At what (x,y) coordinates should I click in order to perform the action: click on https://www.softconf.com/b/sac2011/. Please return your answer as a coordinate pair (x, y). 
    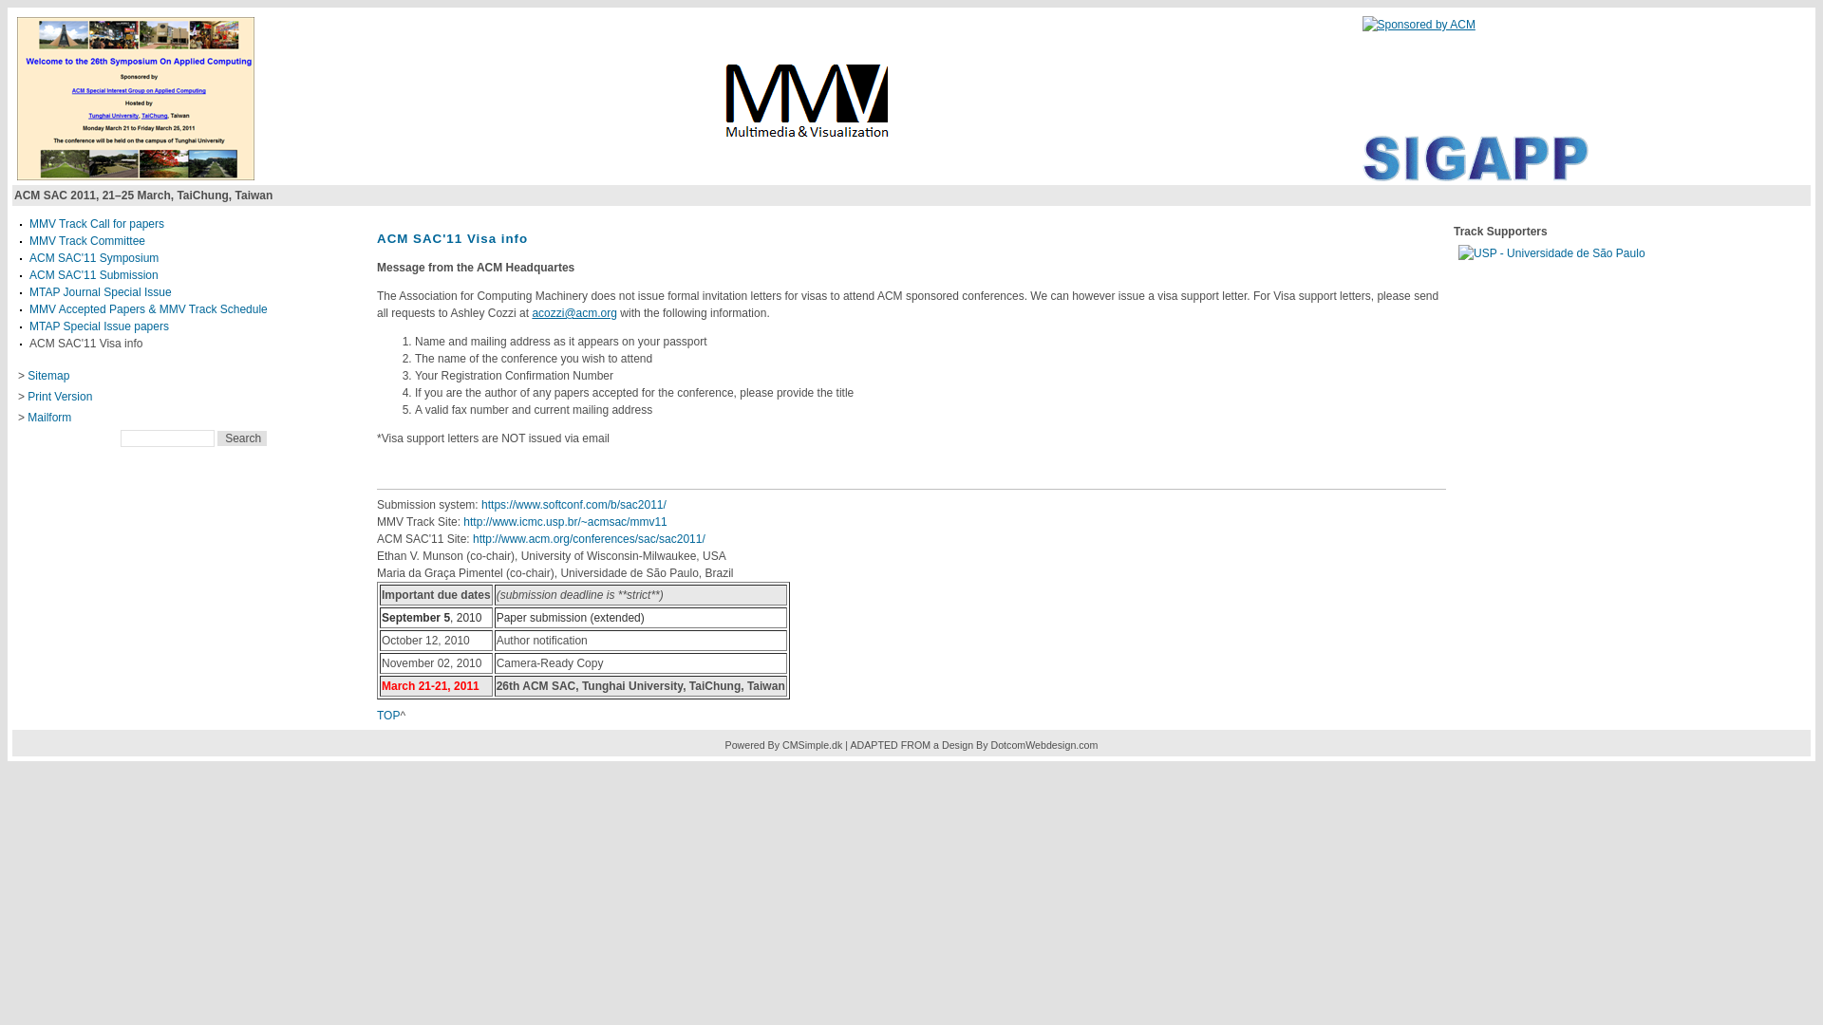
    Looking at the image, I should click on (573, 505).